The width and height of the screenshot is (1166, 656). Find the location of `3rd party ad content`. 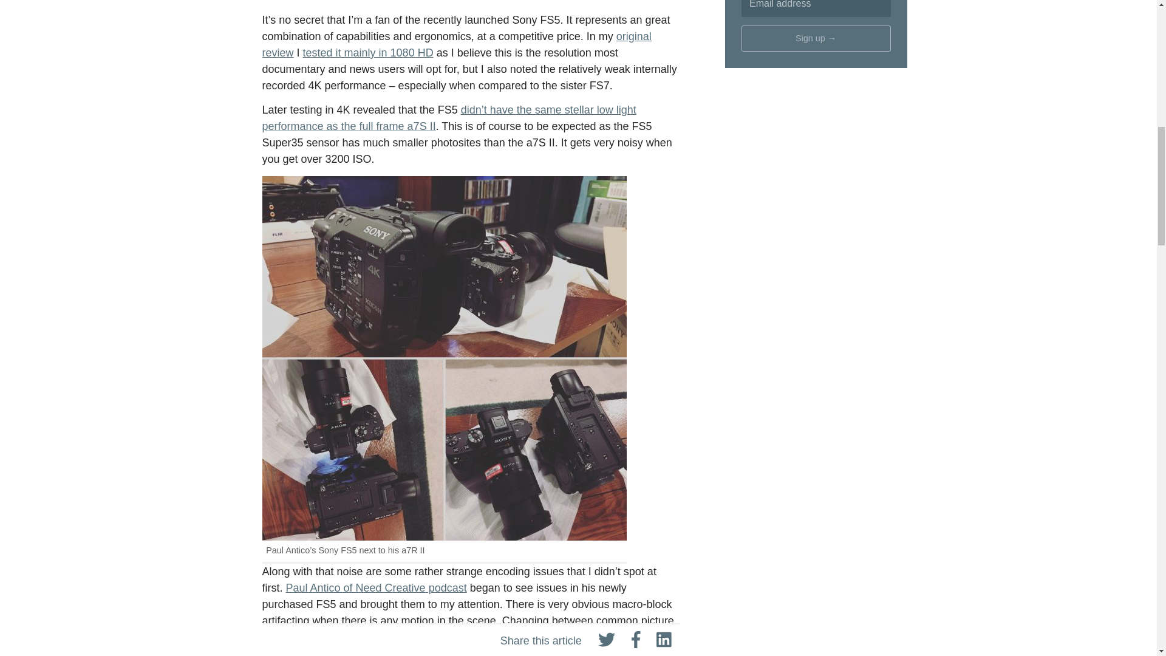

3rd party ad content is located at coordinates (816, 497).